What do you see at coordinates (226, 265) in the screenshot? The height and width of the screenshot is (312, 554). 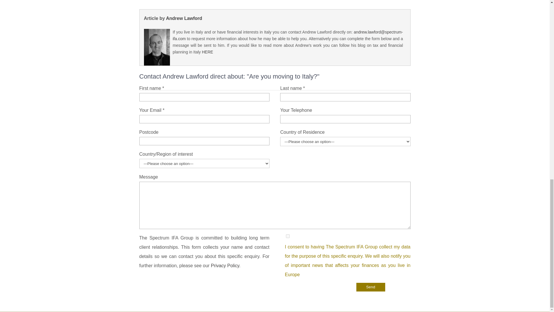 I see `Privacy Policy.` at bounding box center [226, 265].